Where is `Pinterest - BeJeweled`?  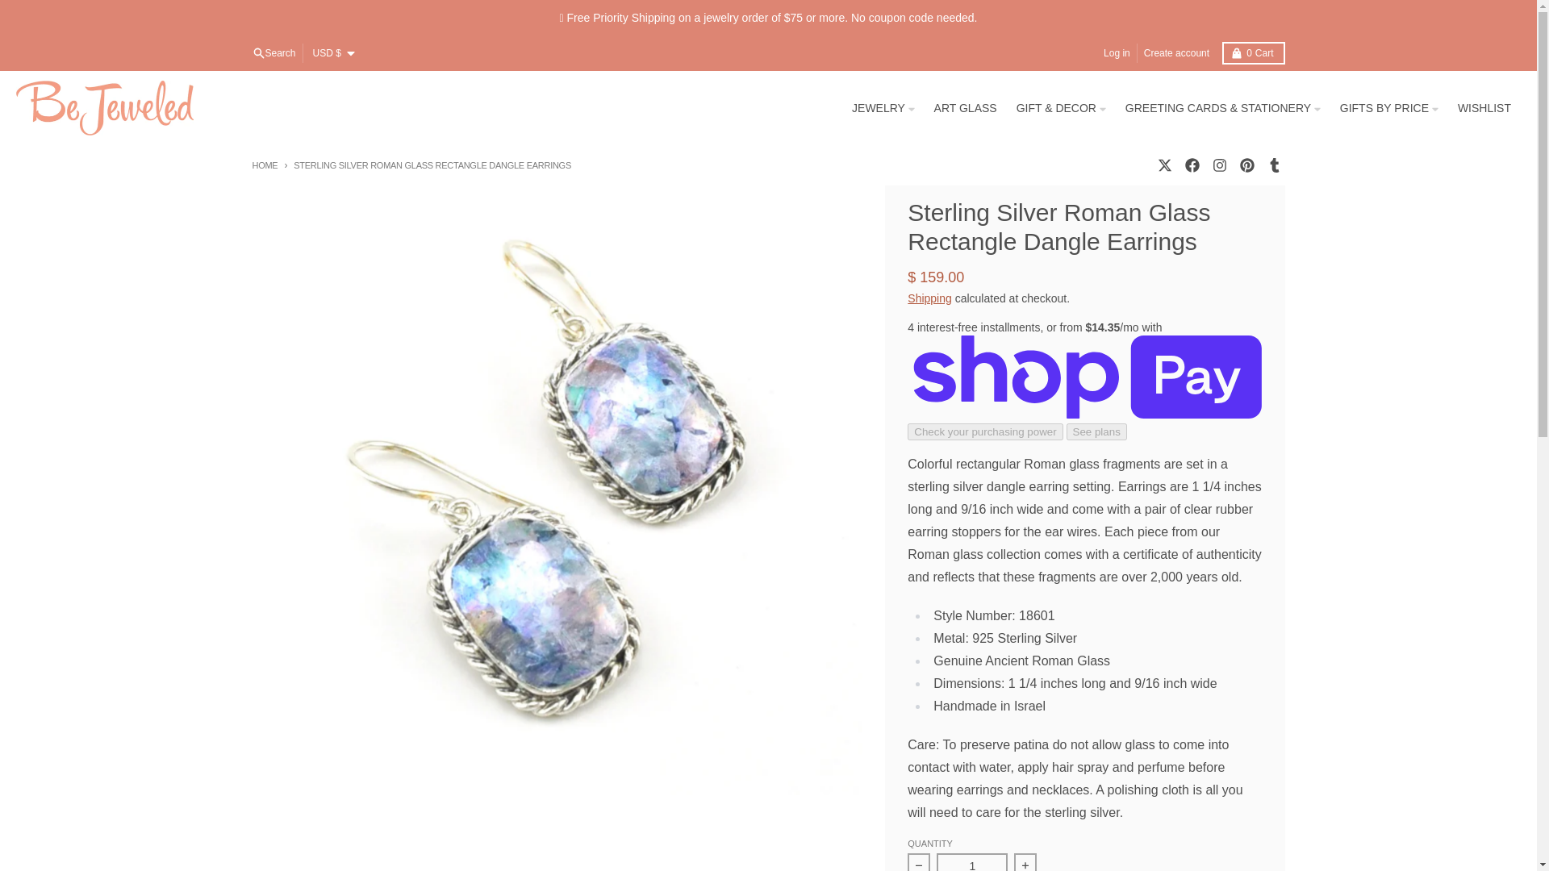 Pinterest - BeJeweled is located at coordinates (1246, 165).